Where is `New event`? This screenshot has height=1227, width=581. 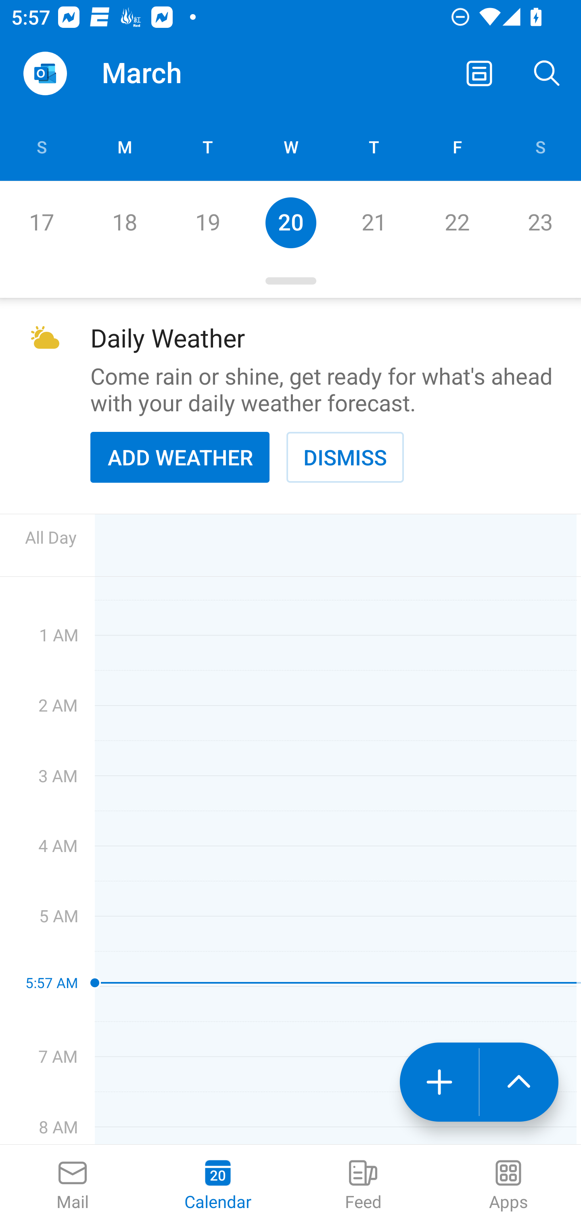 New event is located at coordinates (439, 1082).